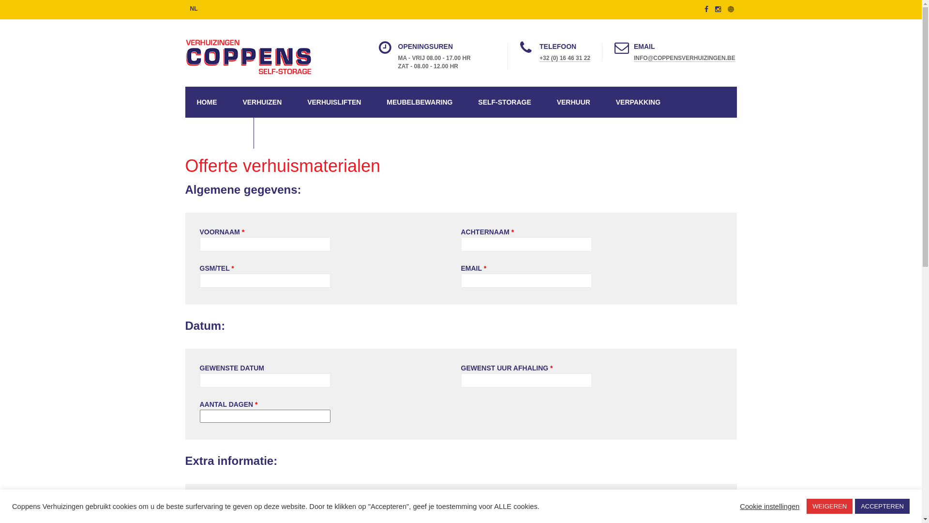  I want to click on MEUBELBEWARING, so click(420, 102).